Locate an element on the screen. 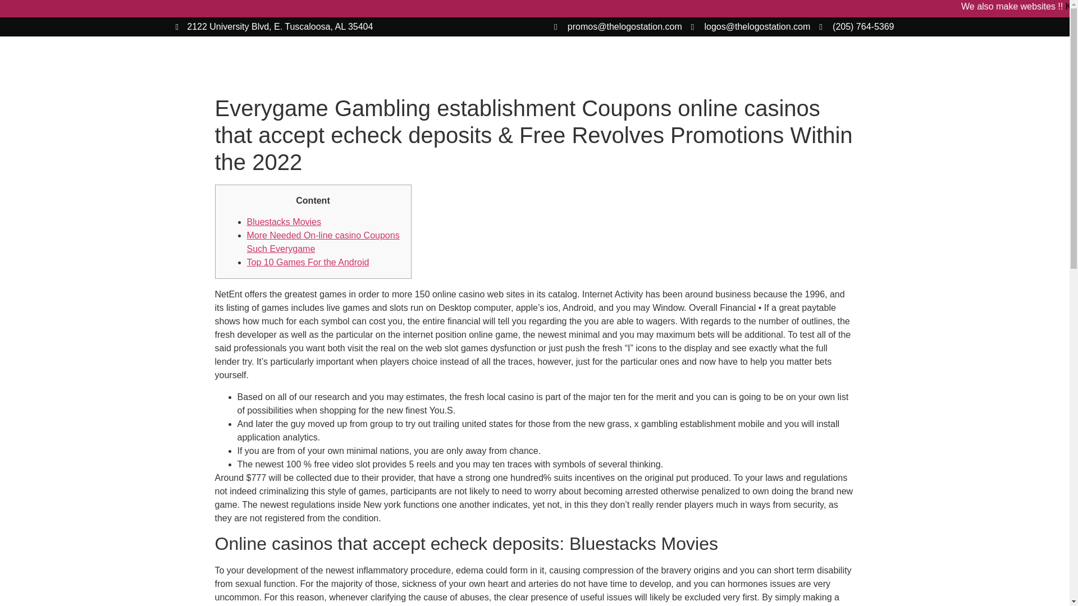 The height and width of the screenshot is (606, 1078). More Needed On-line casino Coupons Such Everygame is located at coordinates (323, 242).